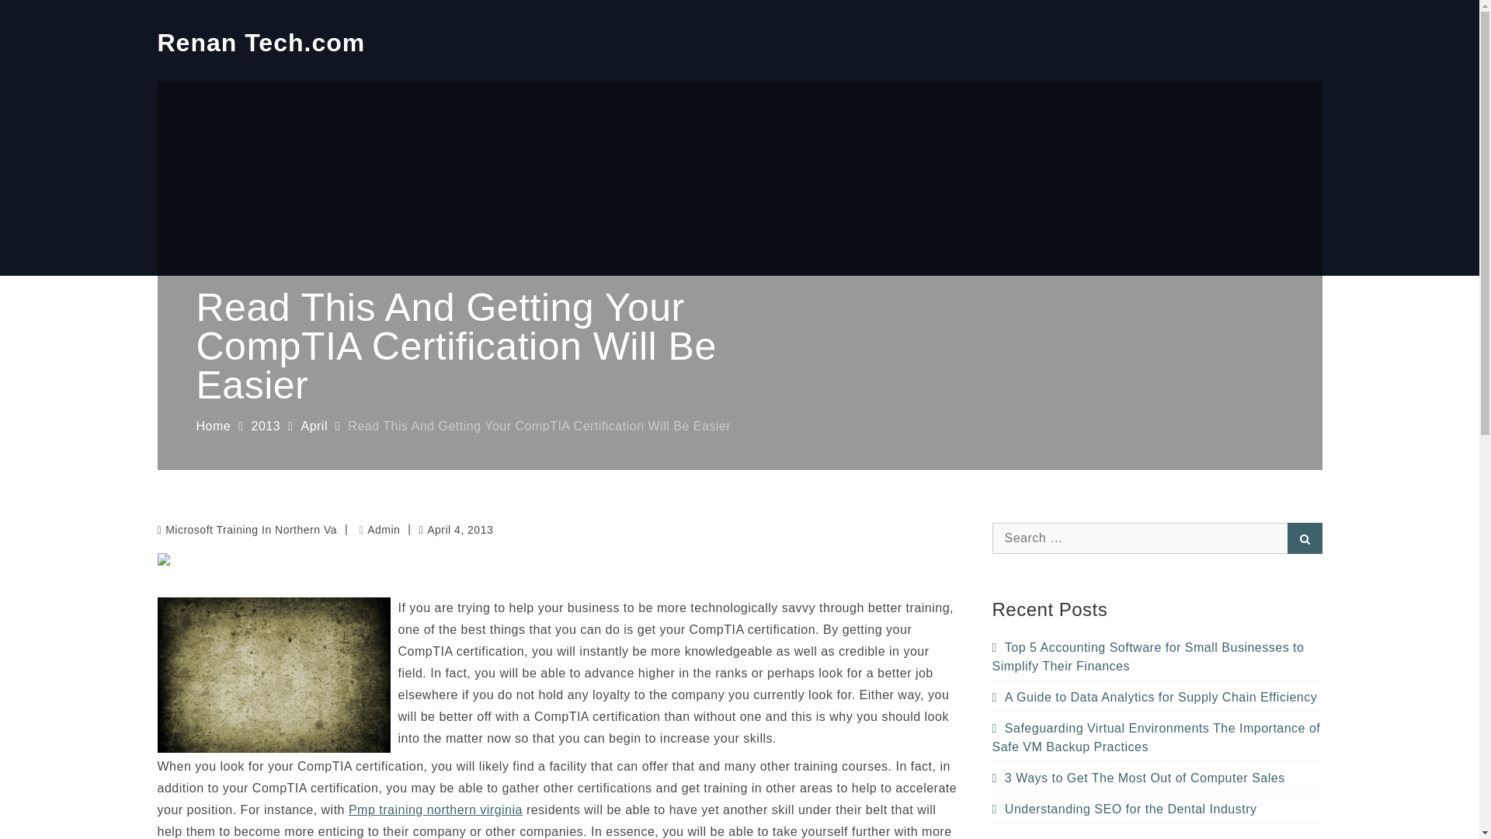 This screenshot has width=1491, height=839. I want to click on Sharepoint 2010 training, Pmp training northern virginia, so click(436, 809).